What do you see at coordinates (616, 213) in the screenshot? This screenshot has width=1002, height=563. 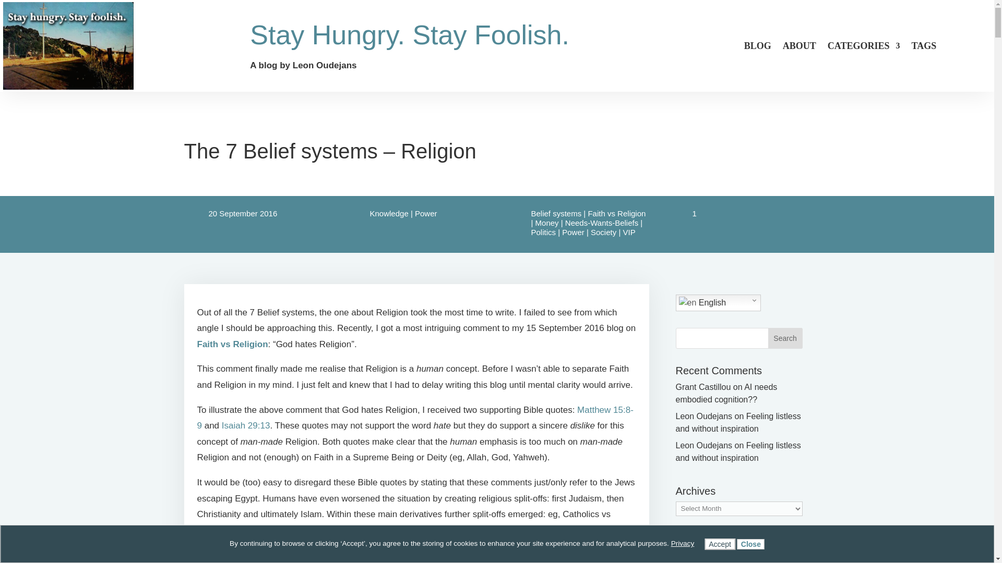 I see `Faith vs Religion` at bounding box center [616, 213].